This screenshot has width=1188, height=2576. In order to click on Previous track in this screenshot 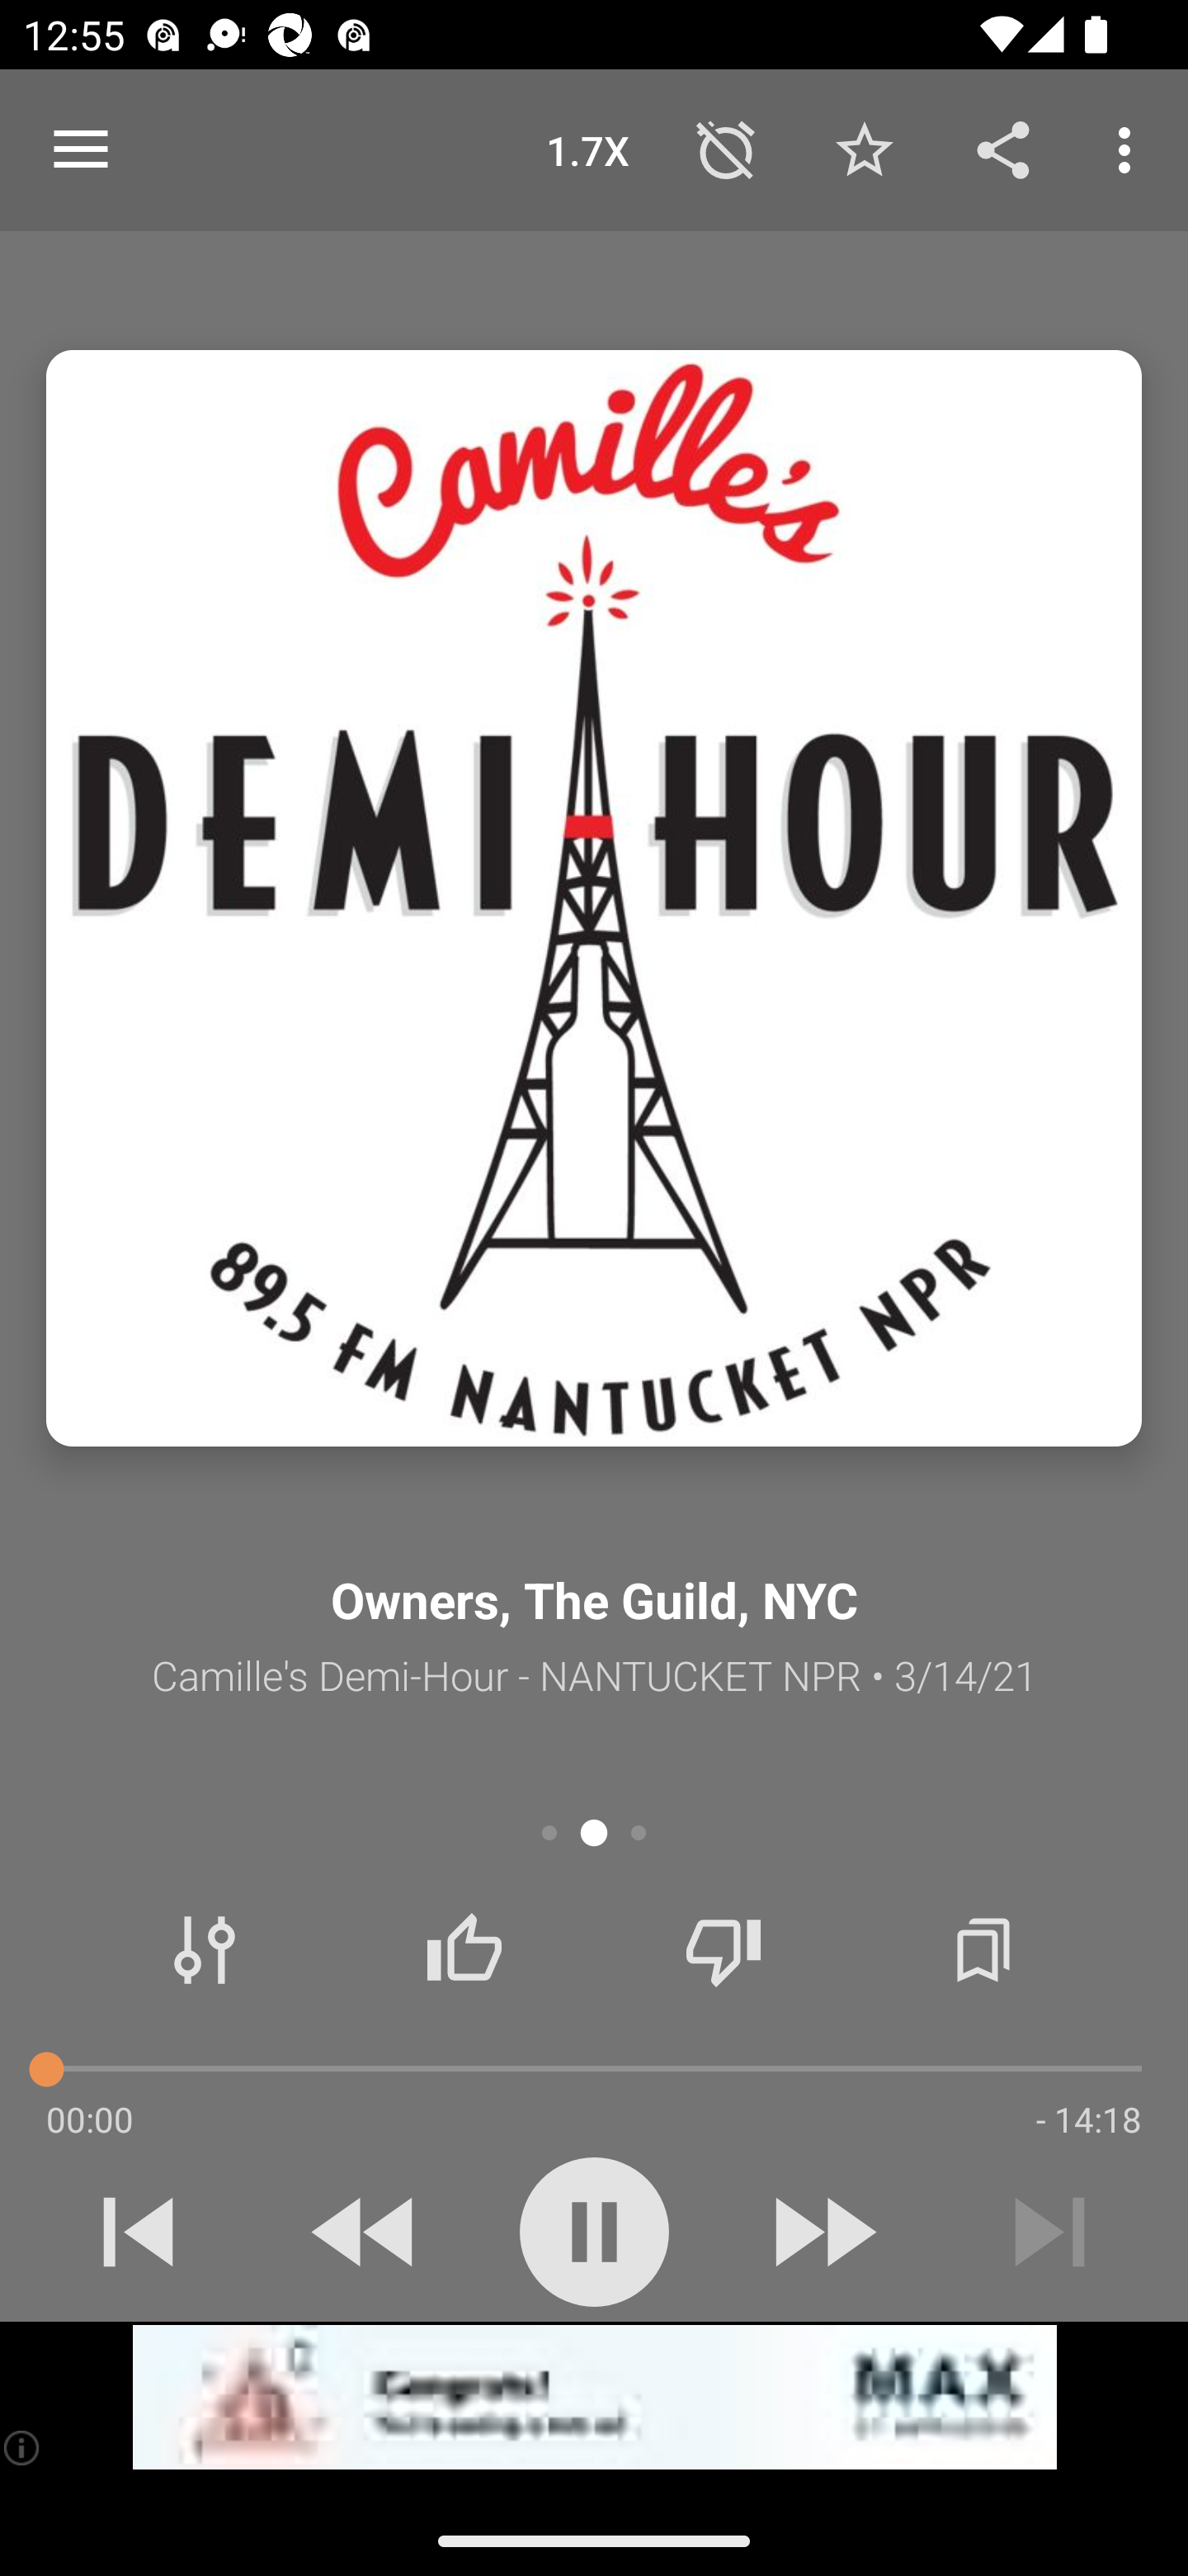, I will do `click(139, 2232)`.